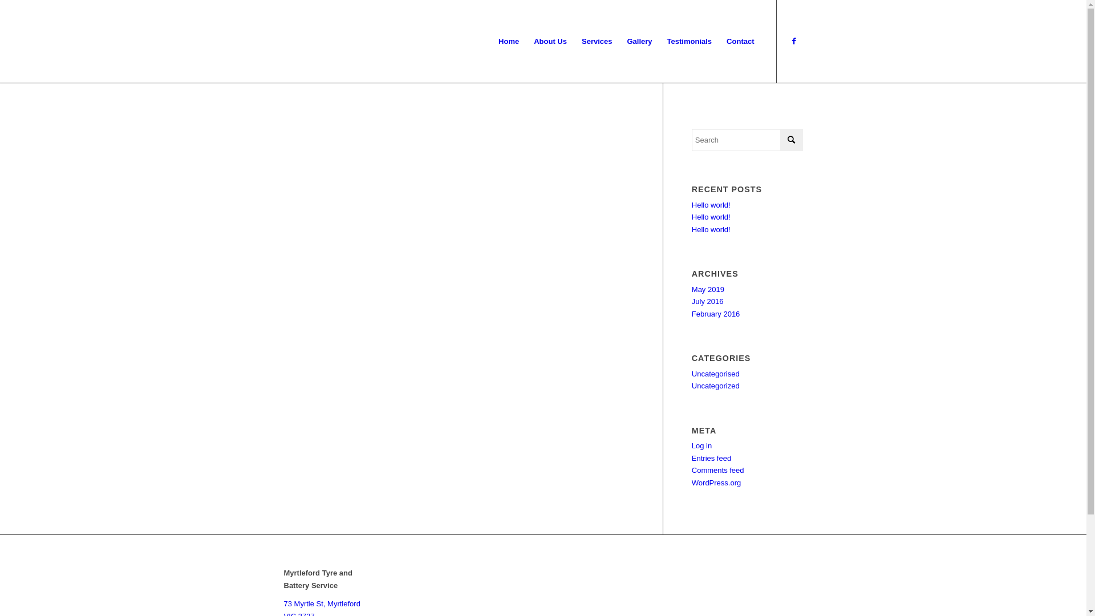 Image resolution: width=1095 pixels, height=616 pixels. What do you see at coordinates (740, 41) in the screenshot?
I see `Contact` at bounding box center [740, 41].